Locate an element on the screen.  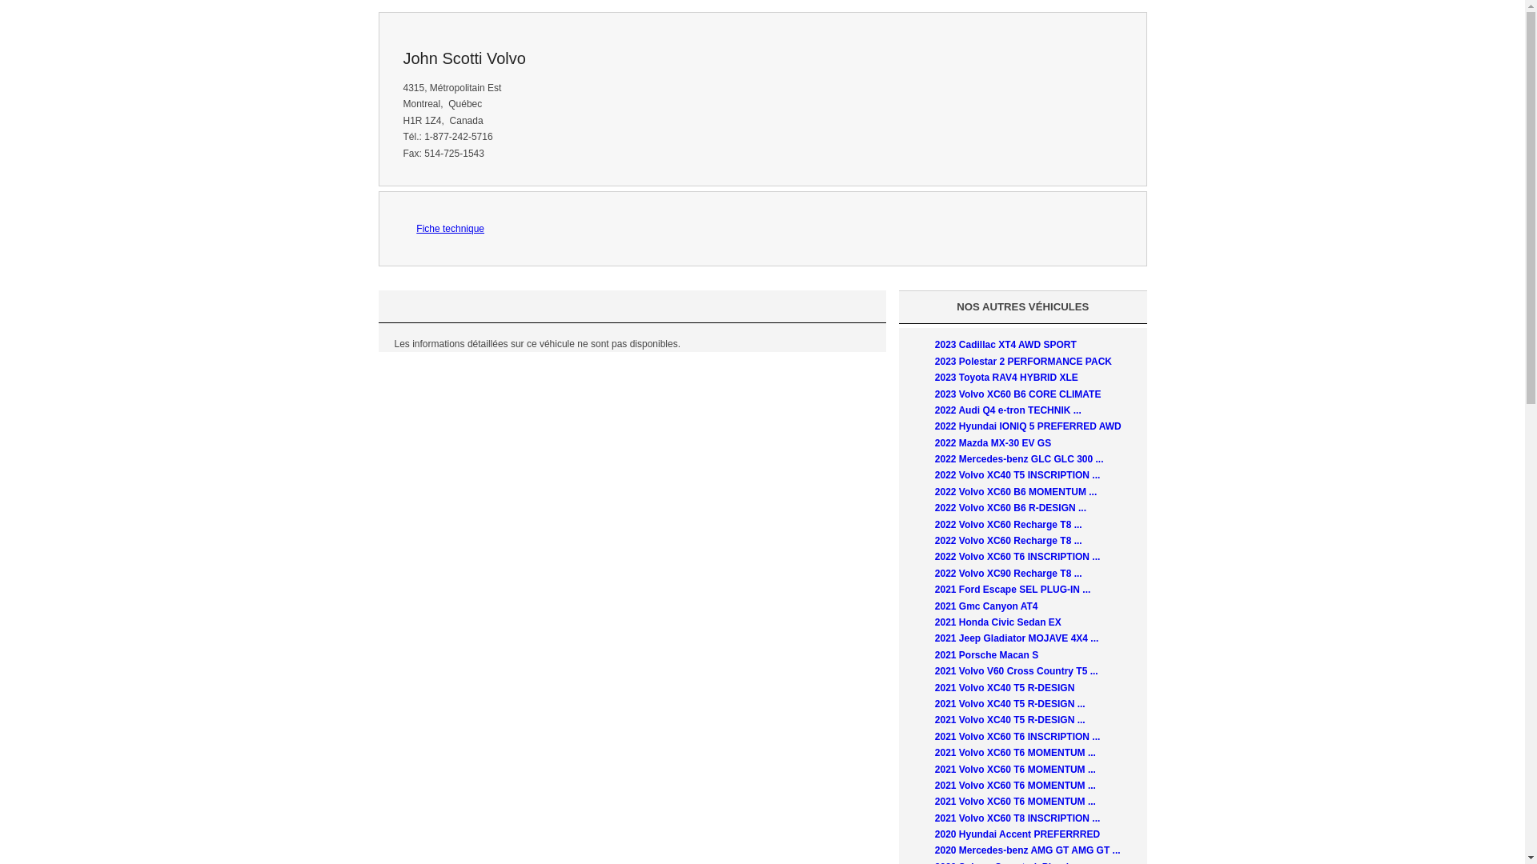
2022 Volvo XC60 Recharge T8 ... is located at coordinates (1009, 541).